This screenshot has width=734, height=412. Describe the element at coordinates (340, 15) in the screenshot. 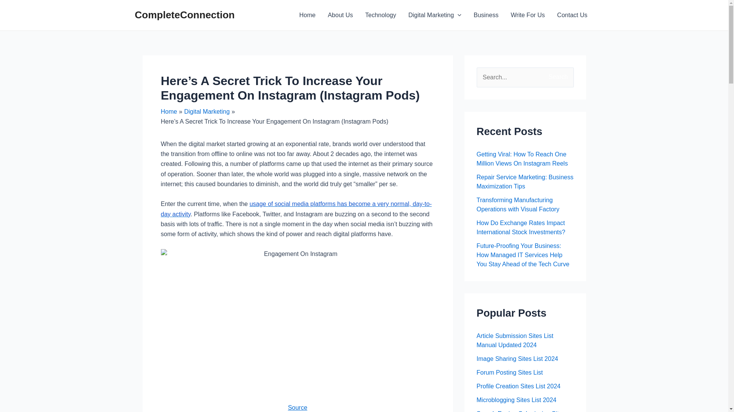

I see `About Us` at that location.